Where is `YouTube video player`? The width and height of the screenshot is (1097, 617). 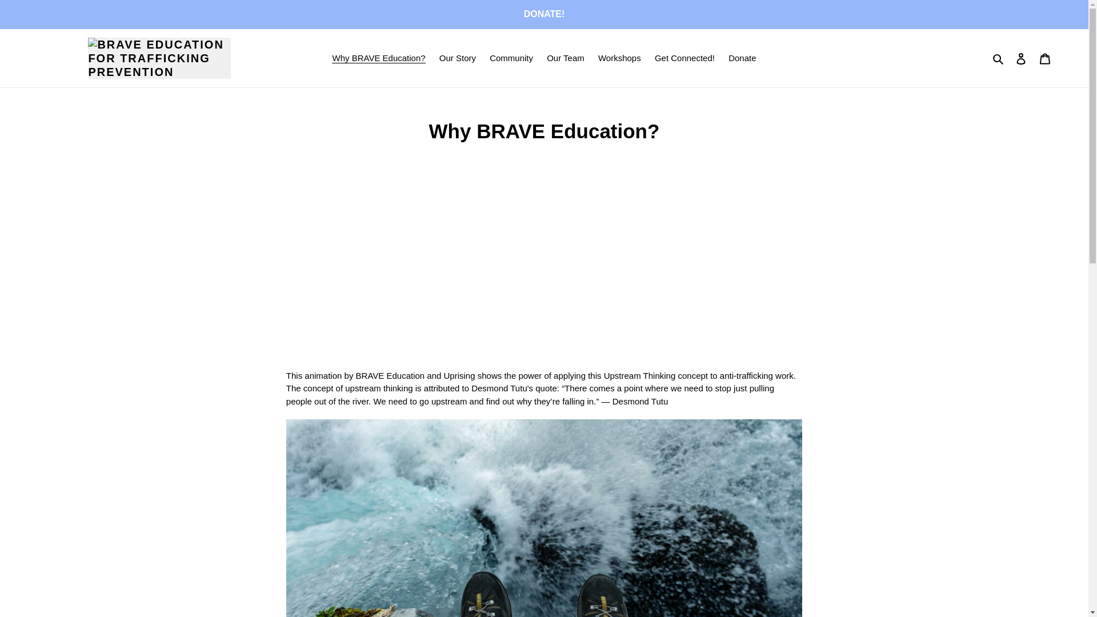 YouTube video player is located at coordinates (446, 265).